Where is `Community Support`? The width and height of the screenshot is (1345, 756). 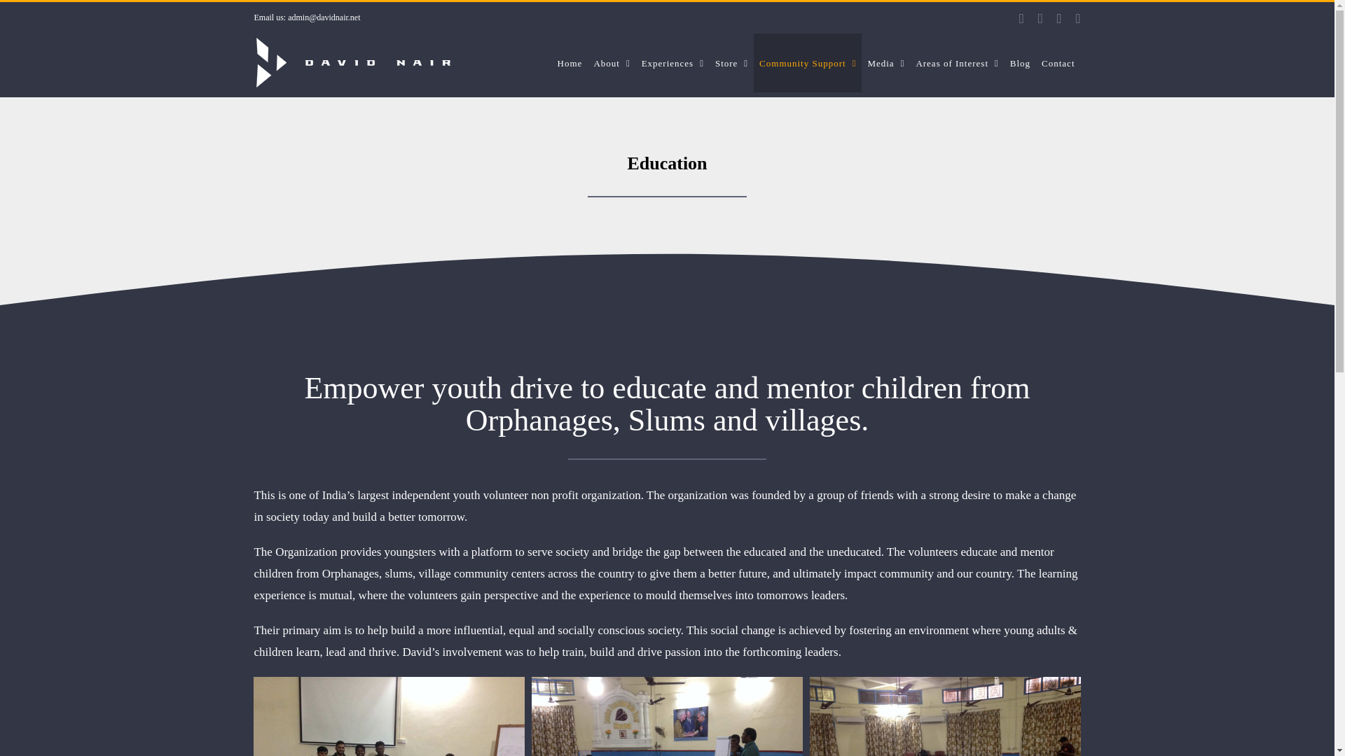
Community Support is located at coordinates (807, 62).